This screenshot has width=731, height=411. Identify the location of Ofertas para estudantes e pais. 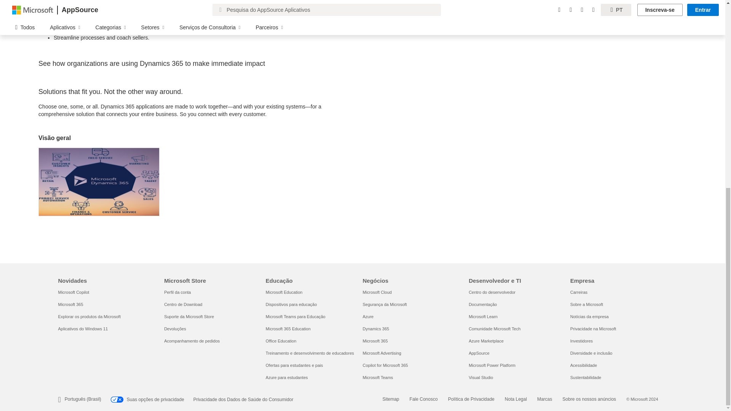
(294, 365).